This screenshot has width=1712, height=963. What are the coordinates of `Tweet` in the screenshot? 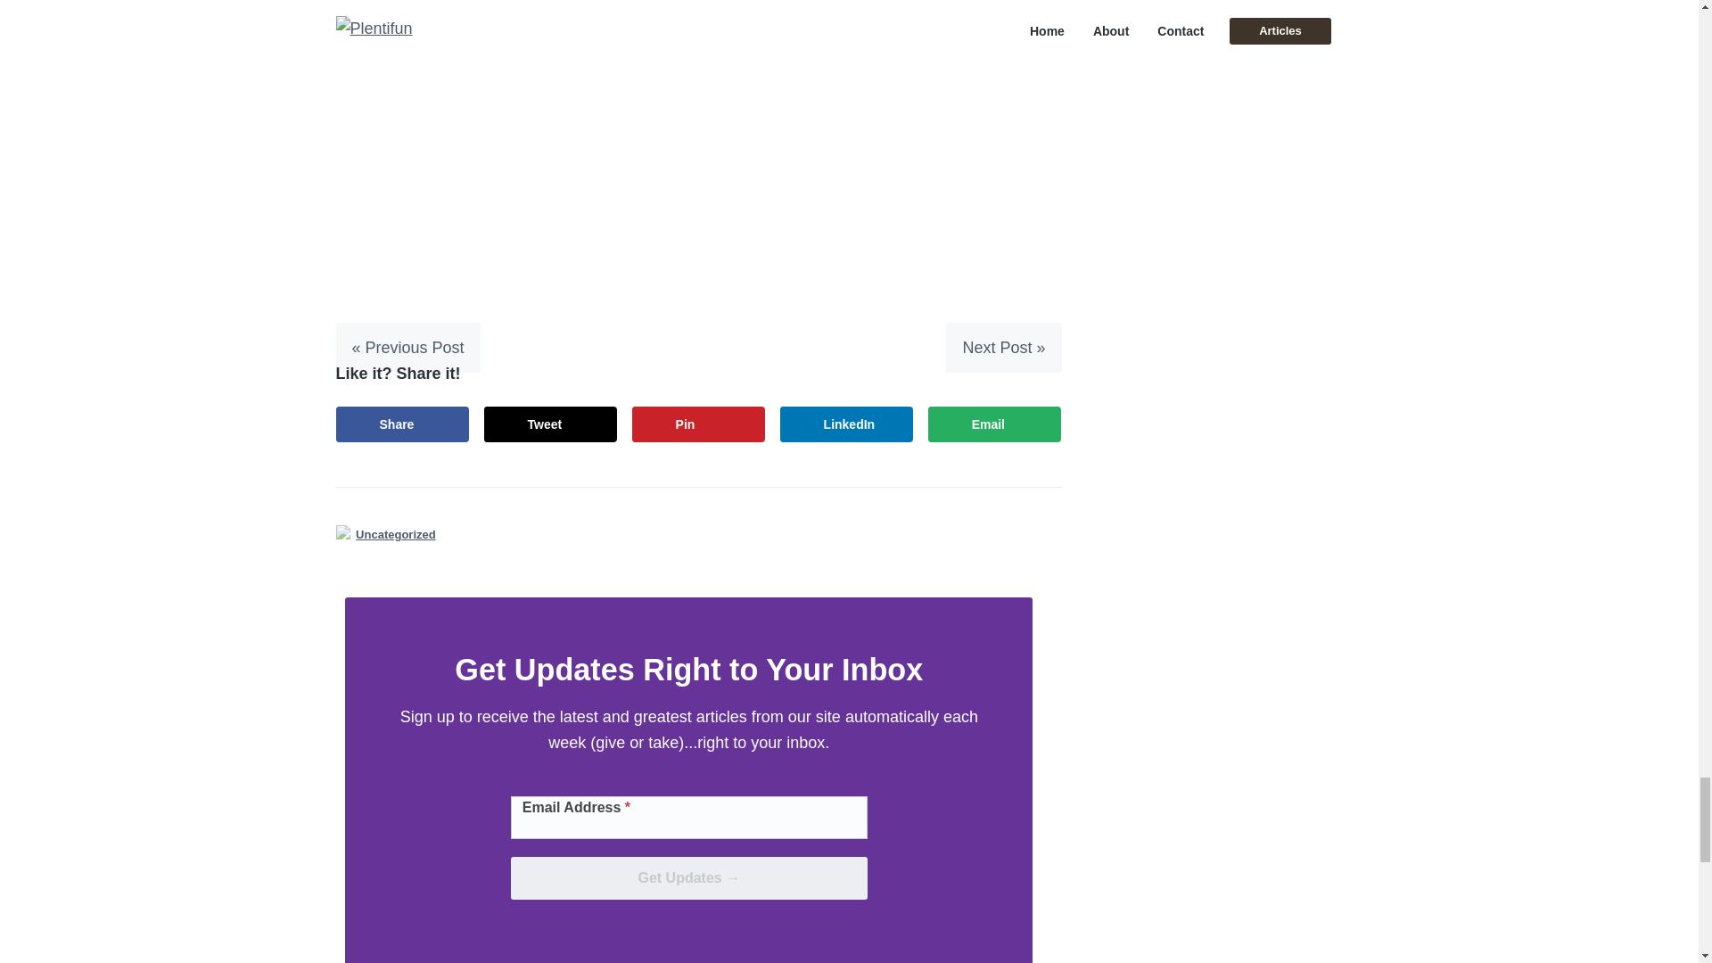 It's located at (551, 424).